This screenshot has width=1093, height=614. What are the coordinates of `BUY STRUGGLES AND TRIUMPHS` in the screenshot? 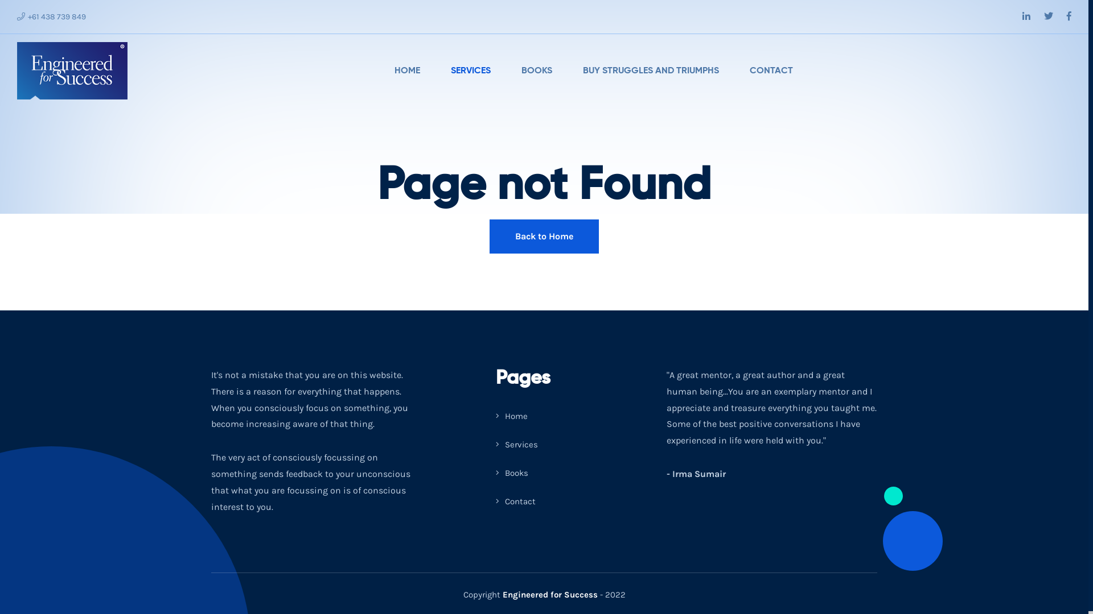 It's located at (651, 71).